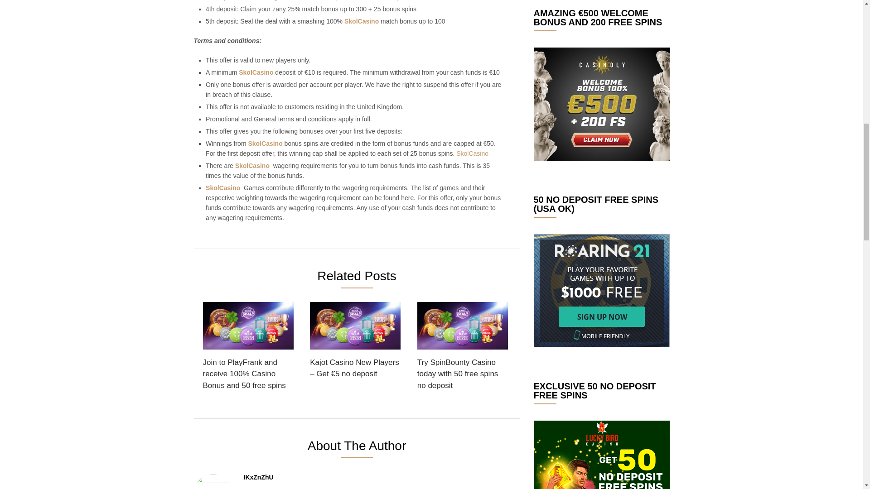  I want to click on SkolCasino, so click(362, 21).